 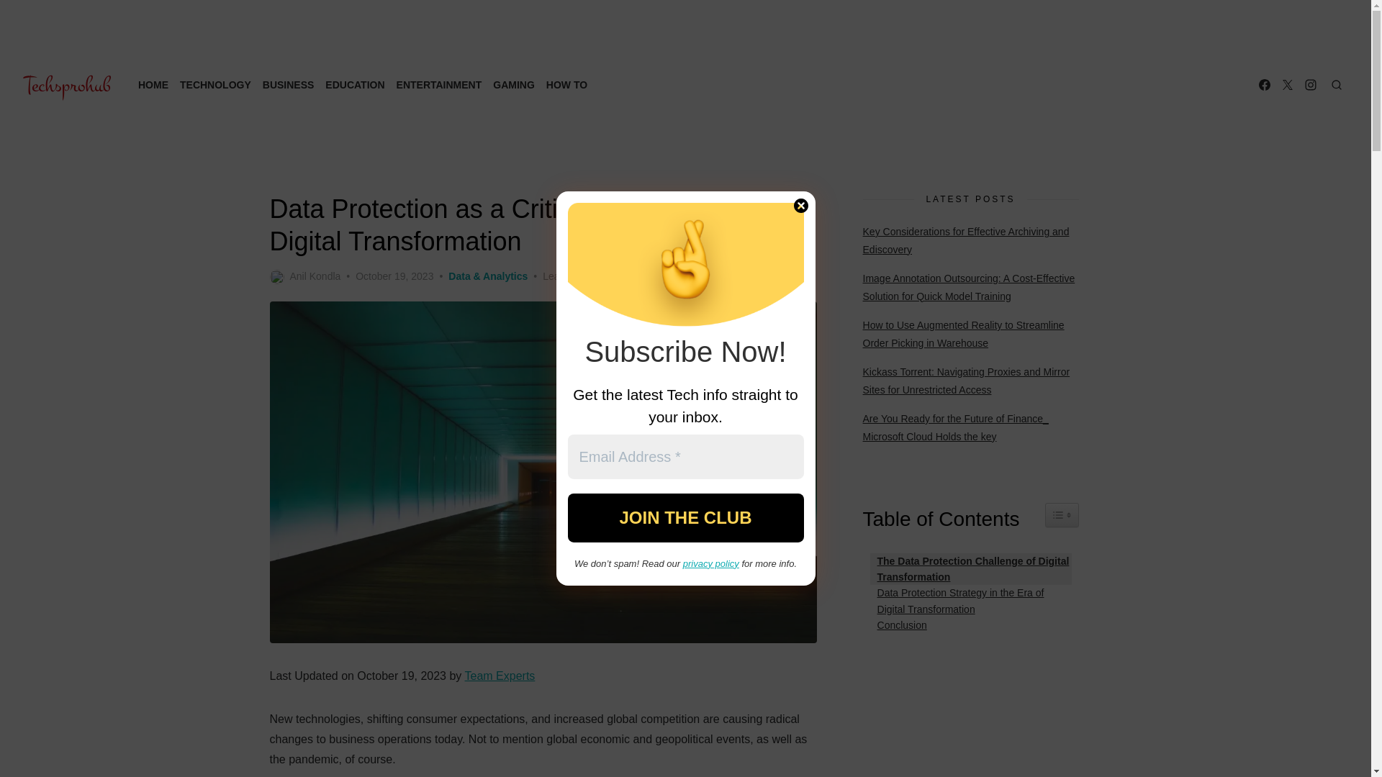 I want to click on Conclusion, so click(x=898, y=624).